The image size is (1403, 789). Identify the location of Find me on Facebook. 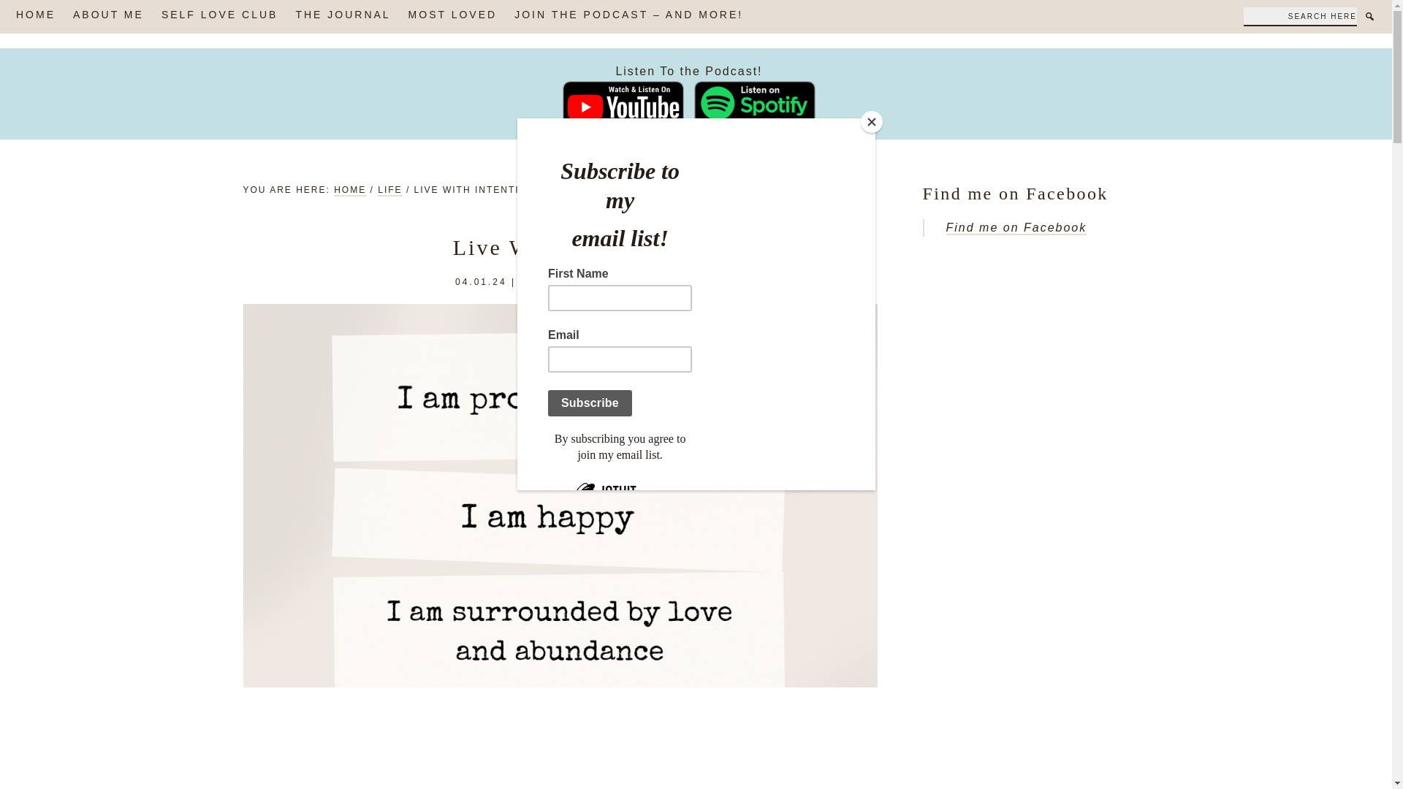
(1016, 228).